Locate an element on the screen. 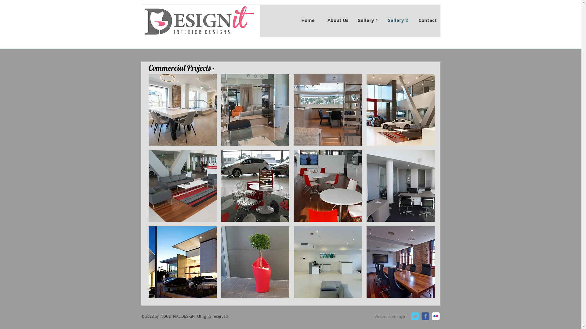 The height and width of the screenshot is (329, 586). Home is located at coordinates (308, 20).